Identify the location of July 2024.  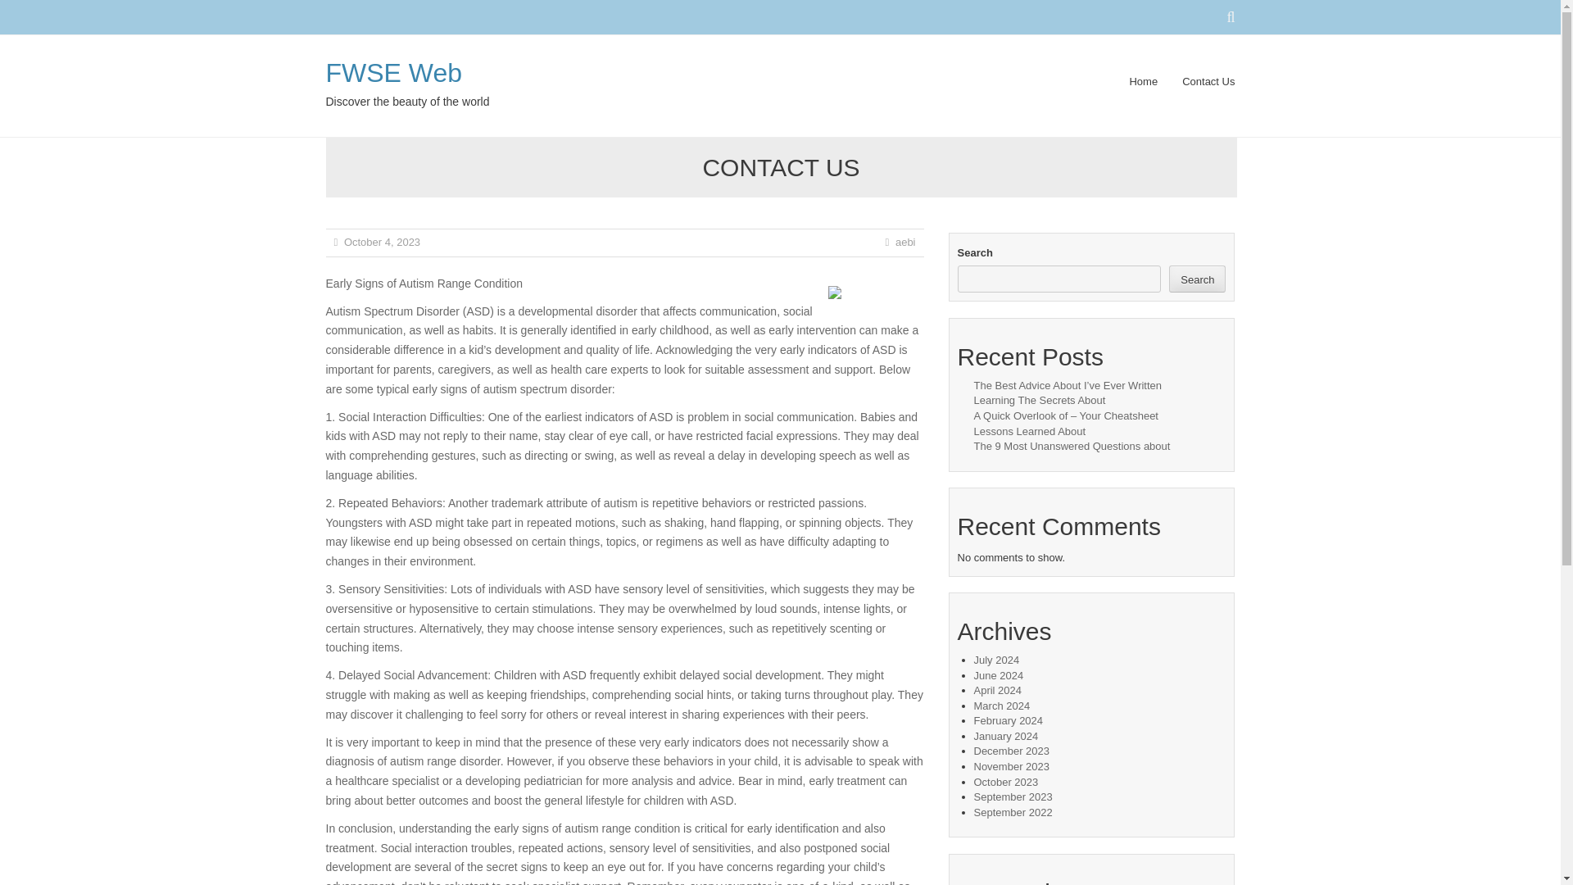
(996, 660).